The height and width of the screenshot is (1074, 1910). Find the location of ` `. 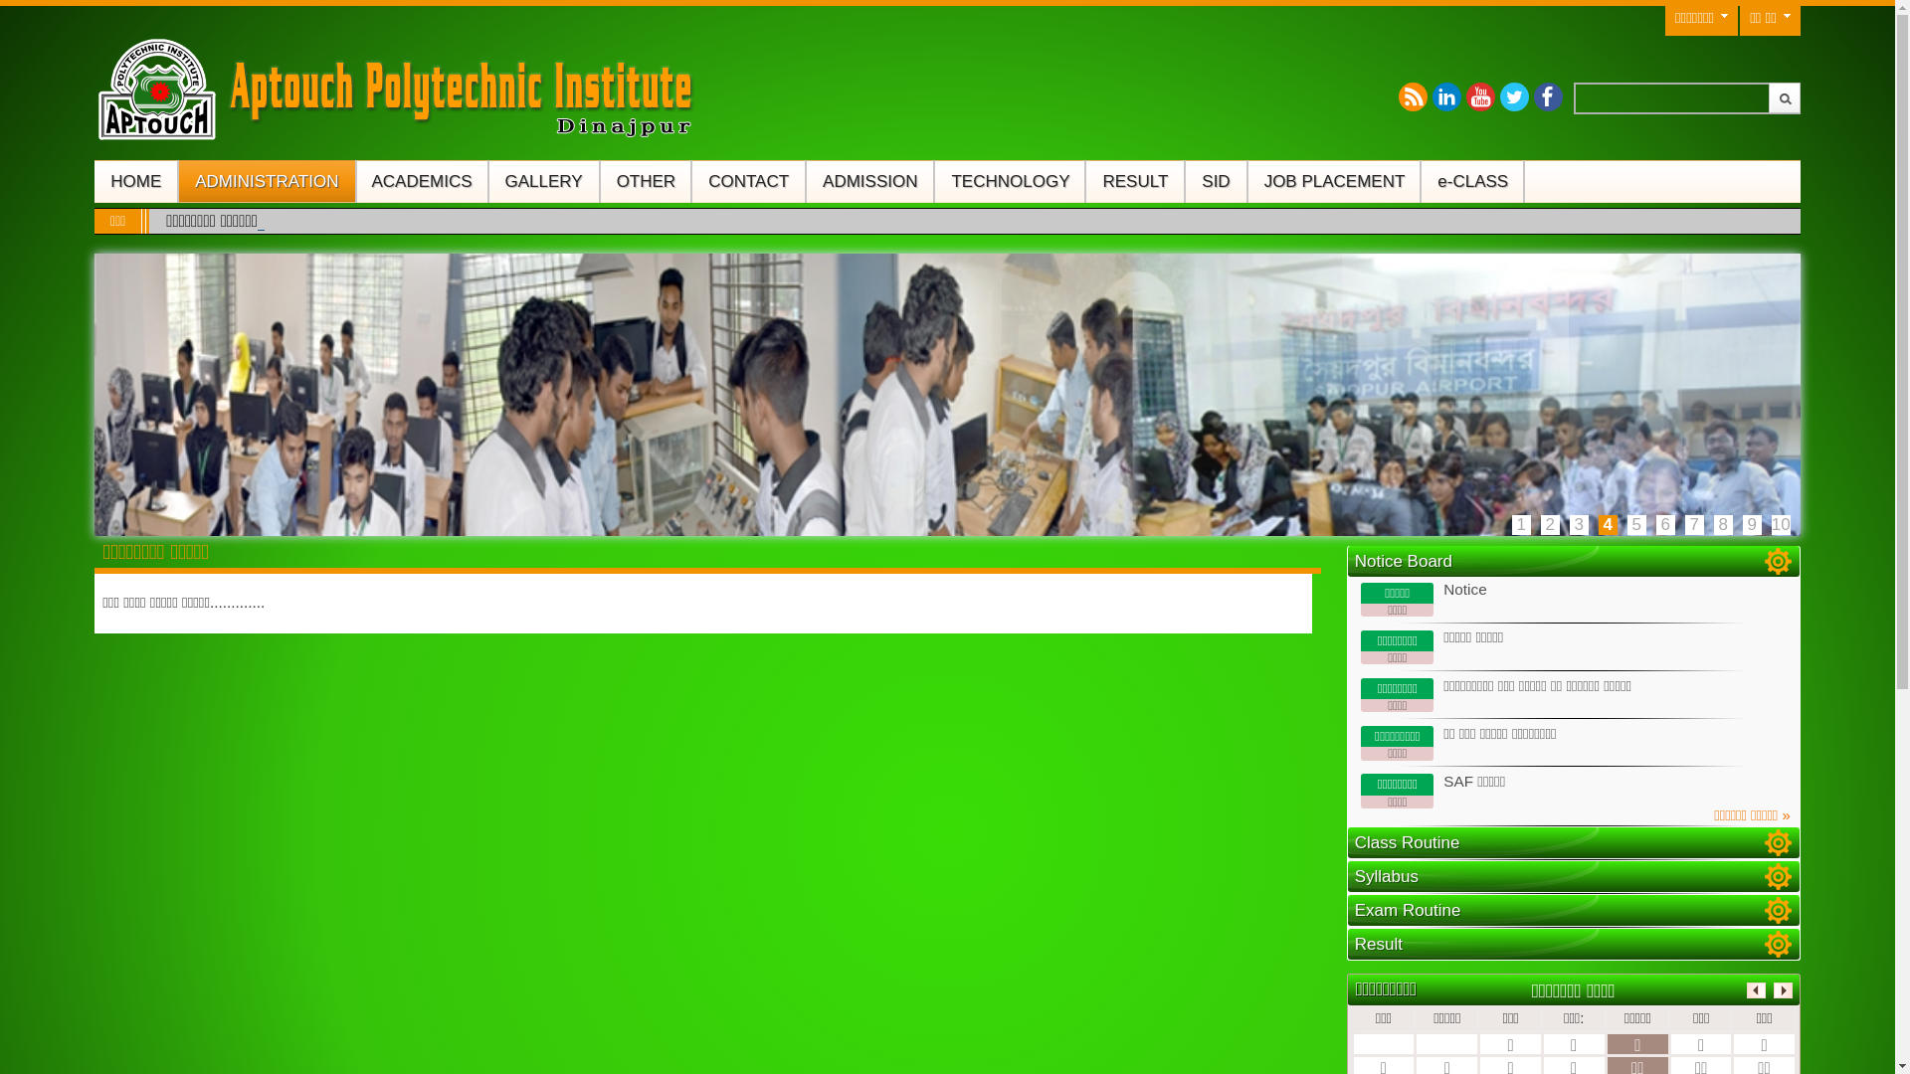

  is located at coordinates (1779, 561).